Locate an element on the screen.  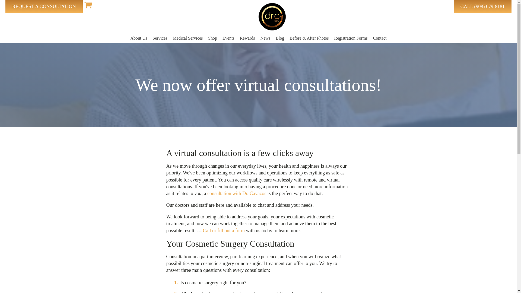
REQUEST A CONSULTATION is located at coordinates (44, 7).